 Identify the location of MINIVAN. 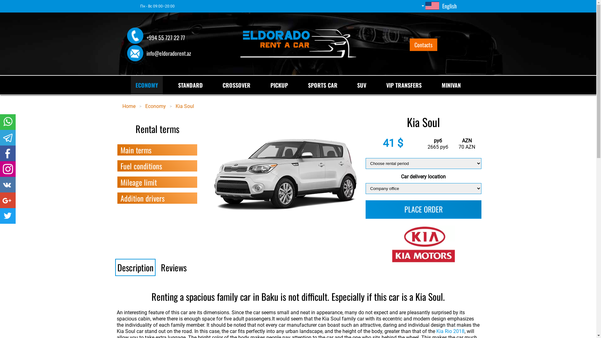
(451, 85).